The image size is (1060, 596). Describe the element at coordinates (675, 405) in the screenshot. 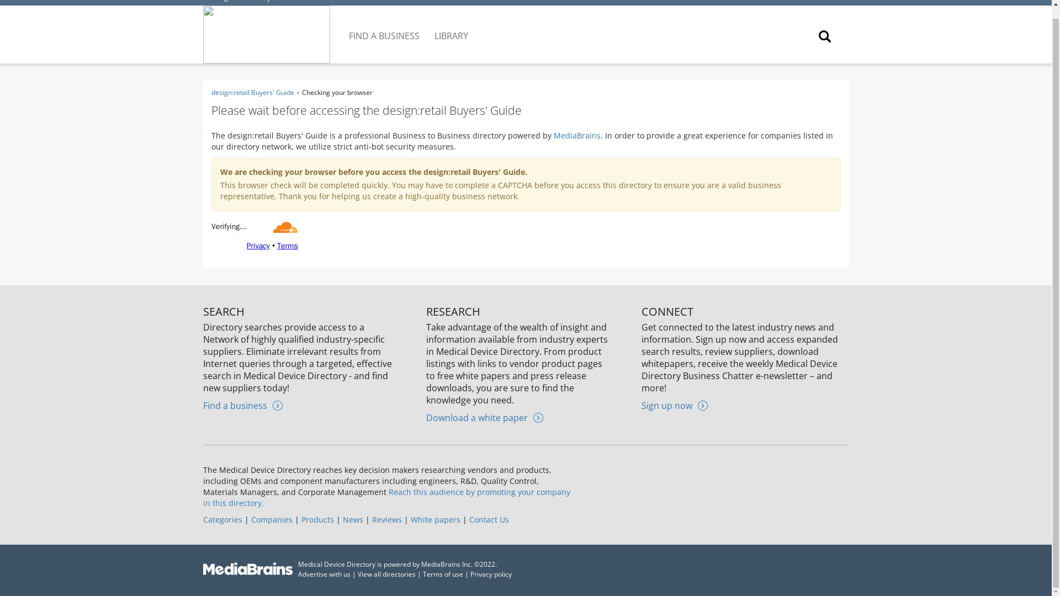

I see `Sign up now` at that location.